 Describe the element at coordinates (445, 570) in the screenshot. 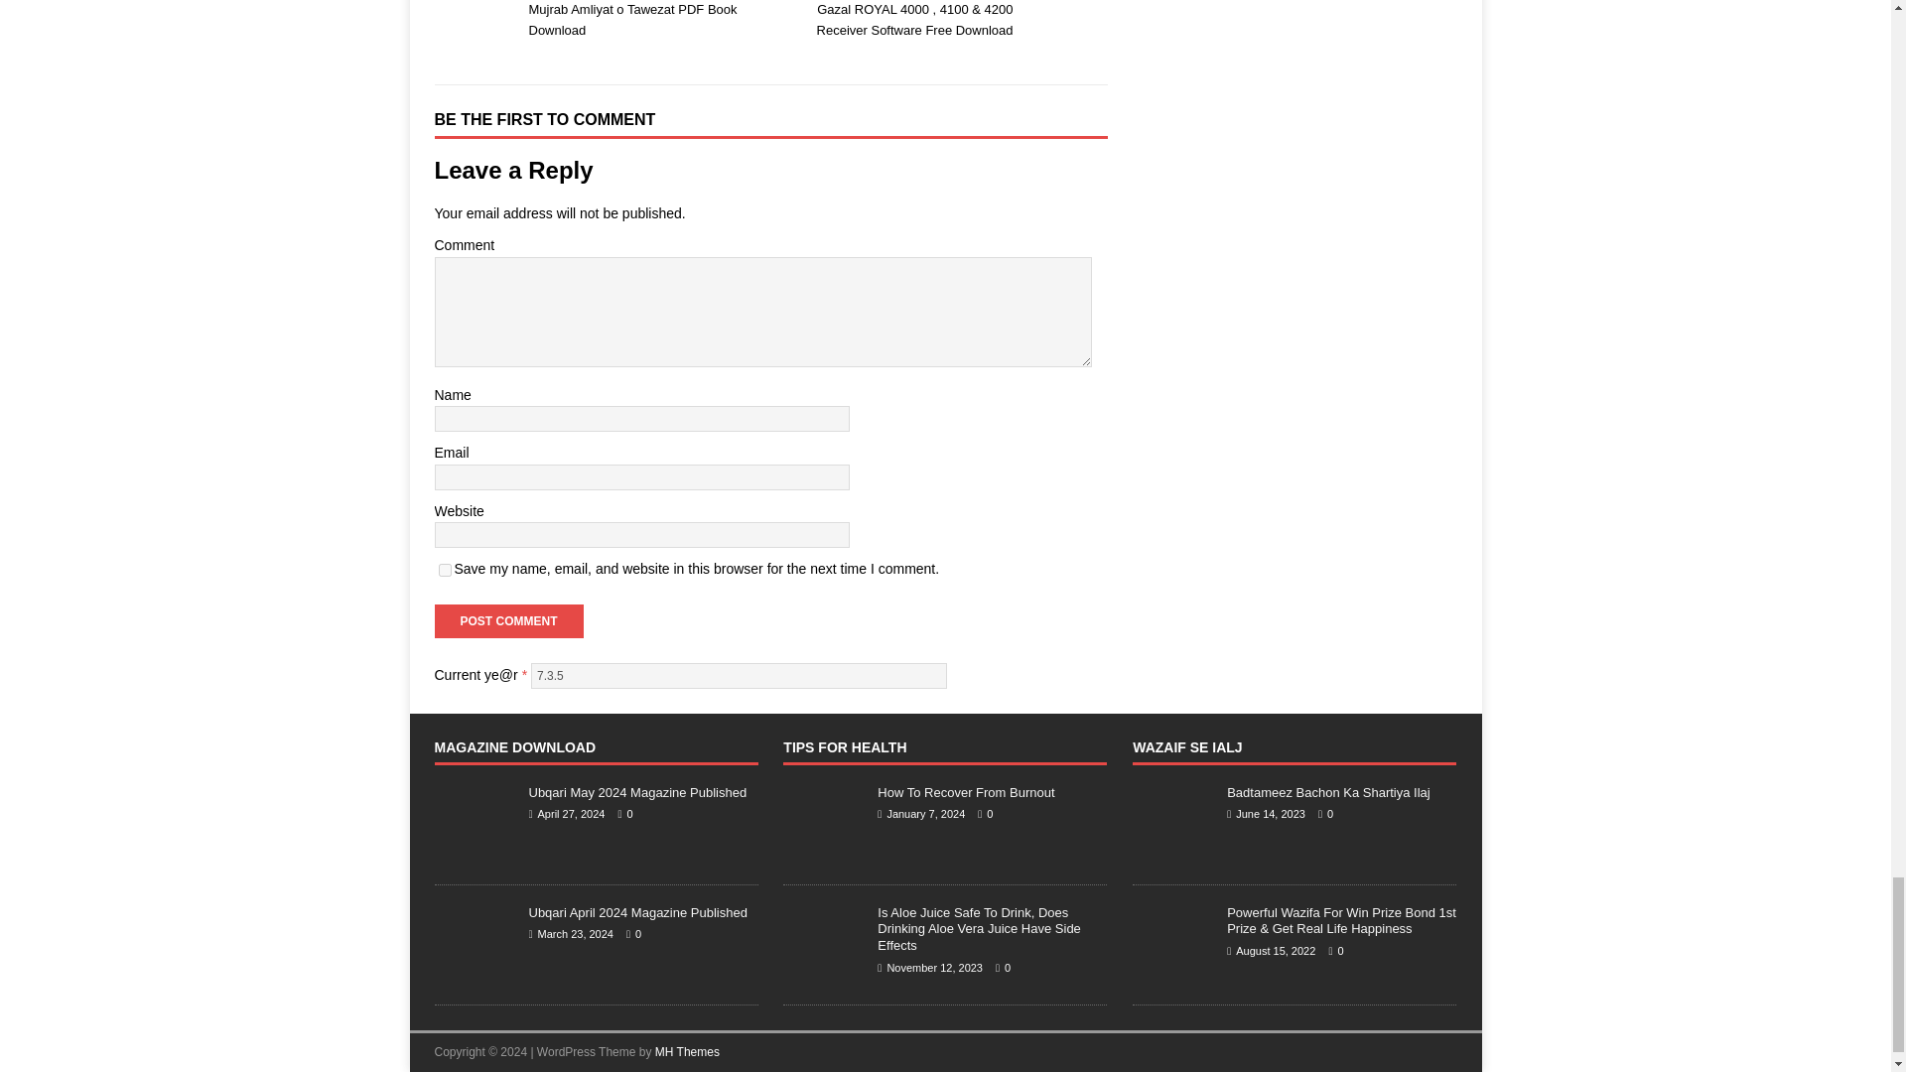

I see `yes` at that location.